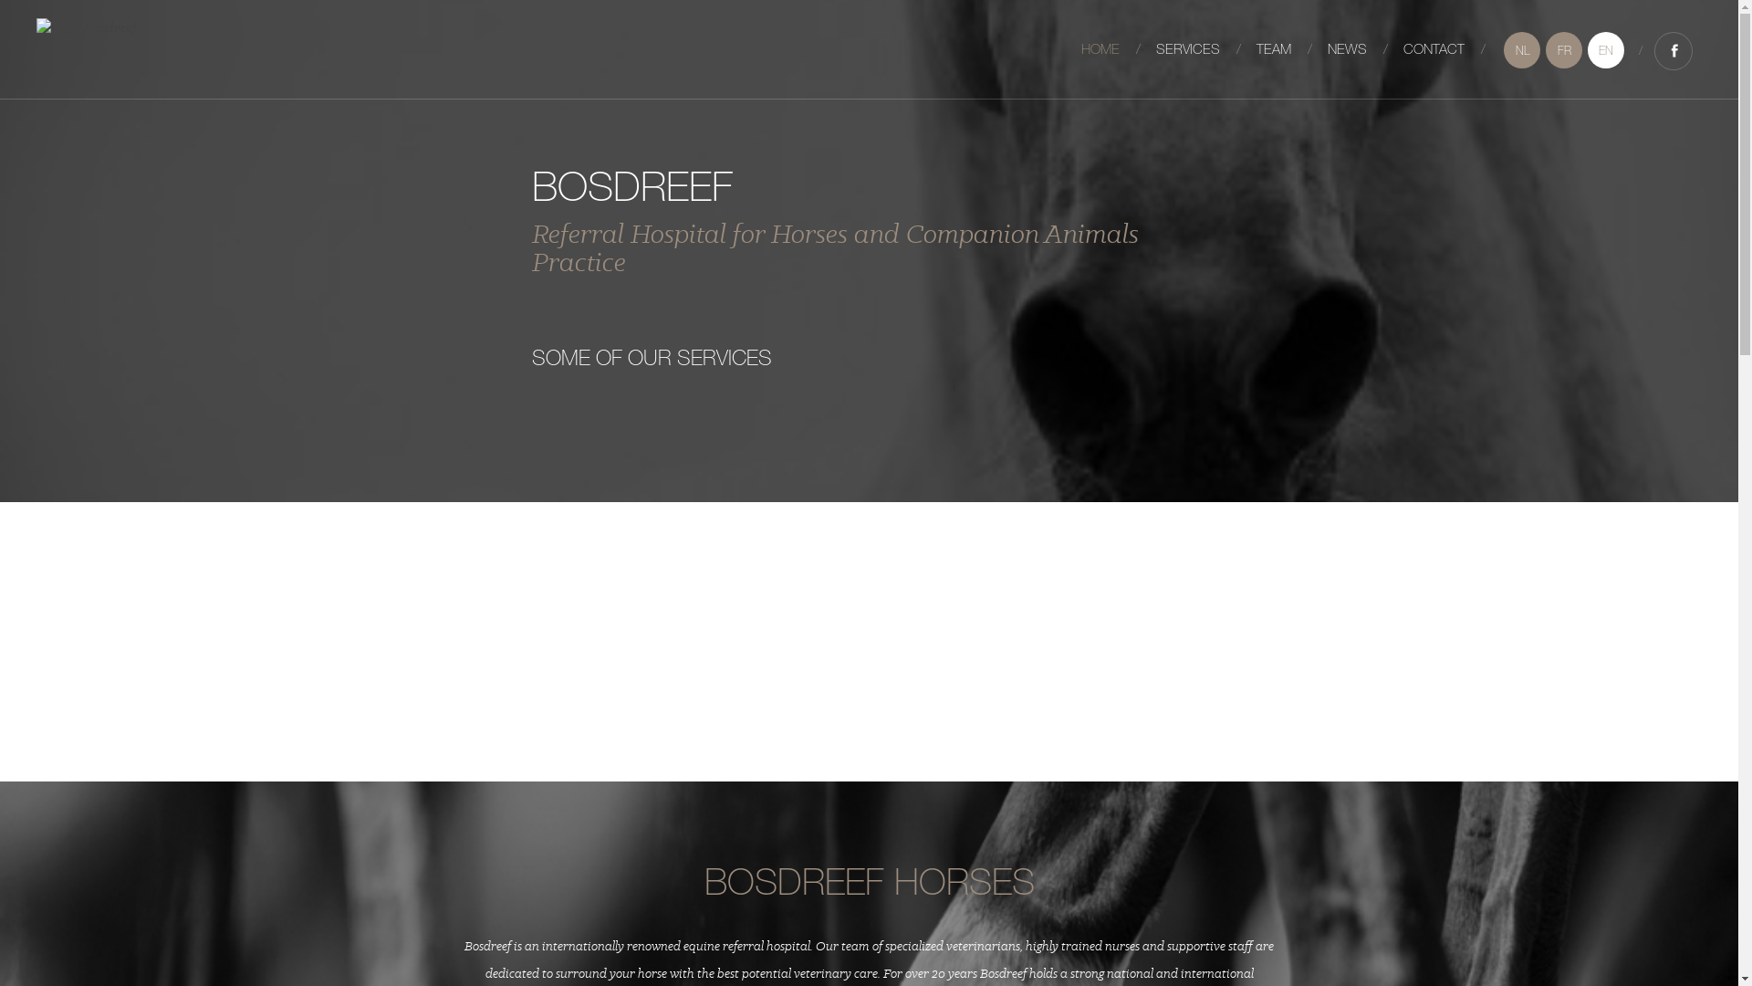 Image resolution: width=1752 pixels, height=986 pixels. Describe the element at coordinates (1347, 51) in the screenshot. I see `NEWS` at that location.